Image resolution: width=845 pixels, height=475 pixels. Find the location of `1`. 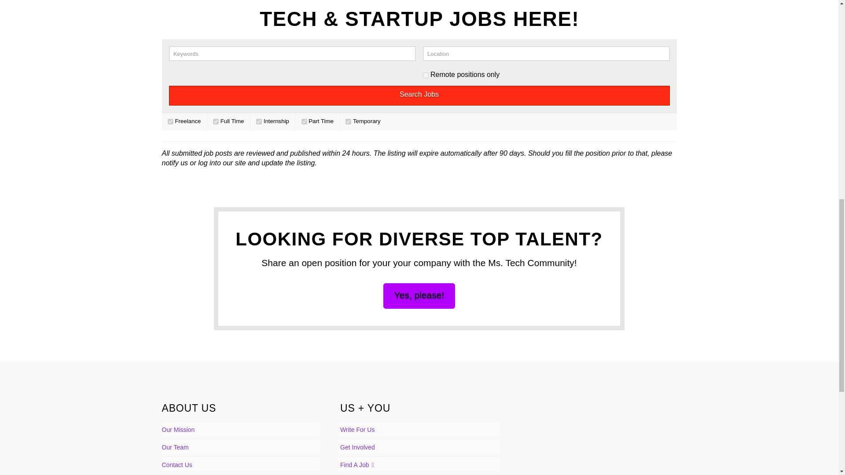

1 is located at coordinates (425, 76).